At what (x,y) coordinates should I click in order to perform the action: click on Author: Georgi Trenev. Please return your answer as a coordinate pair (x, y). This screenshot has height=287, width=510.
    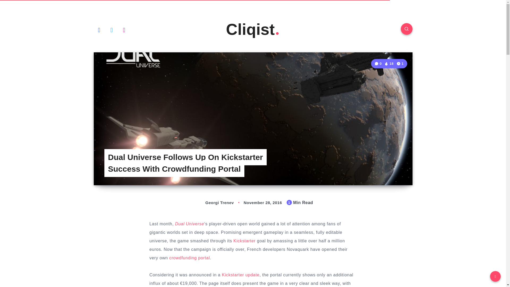
    Looking at the image, I should click on (214, 202).